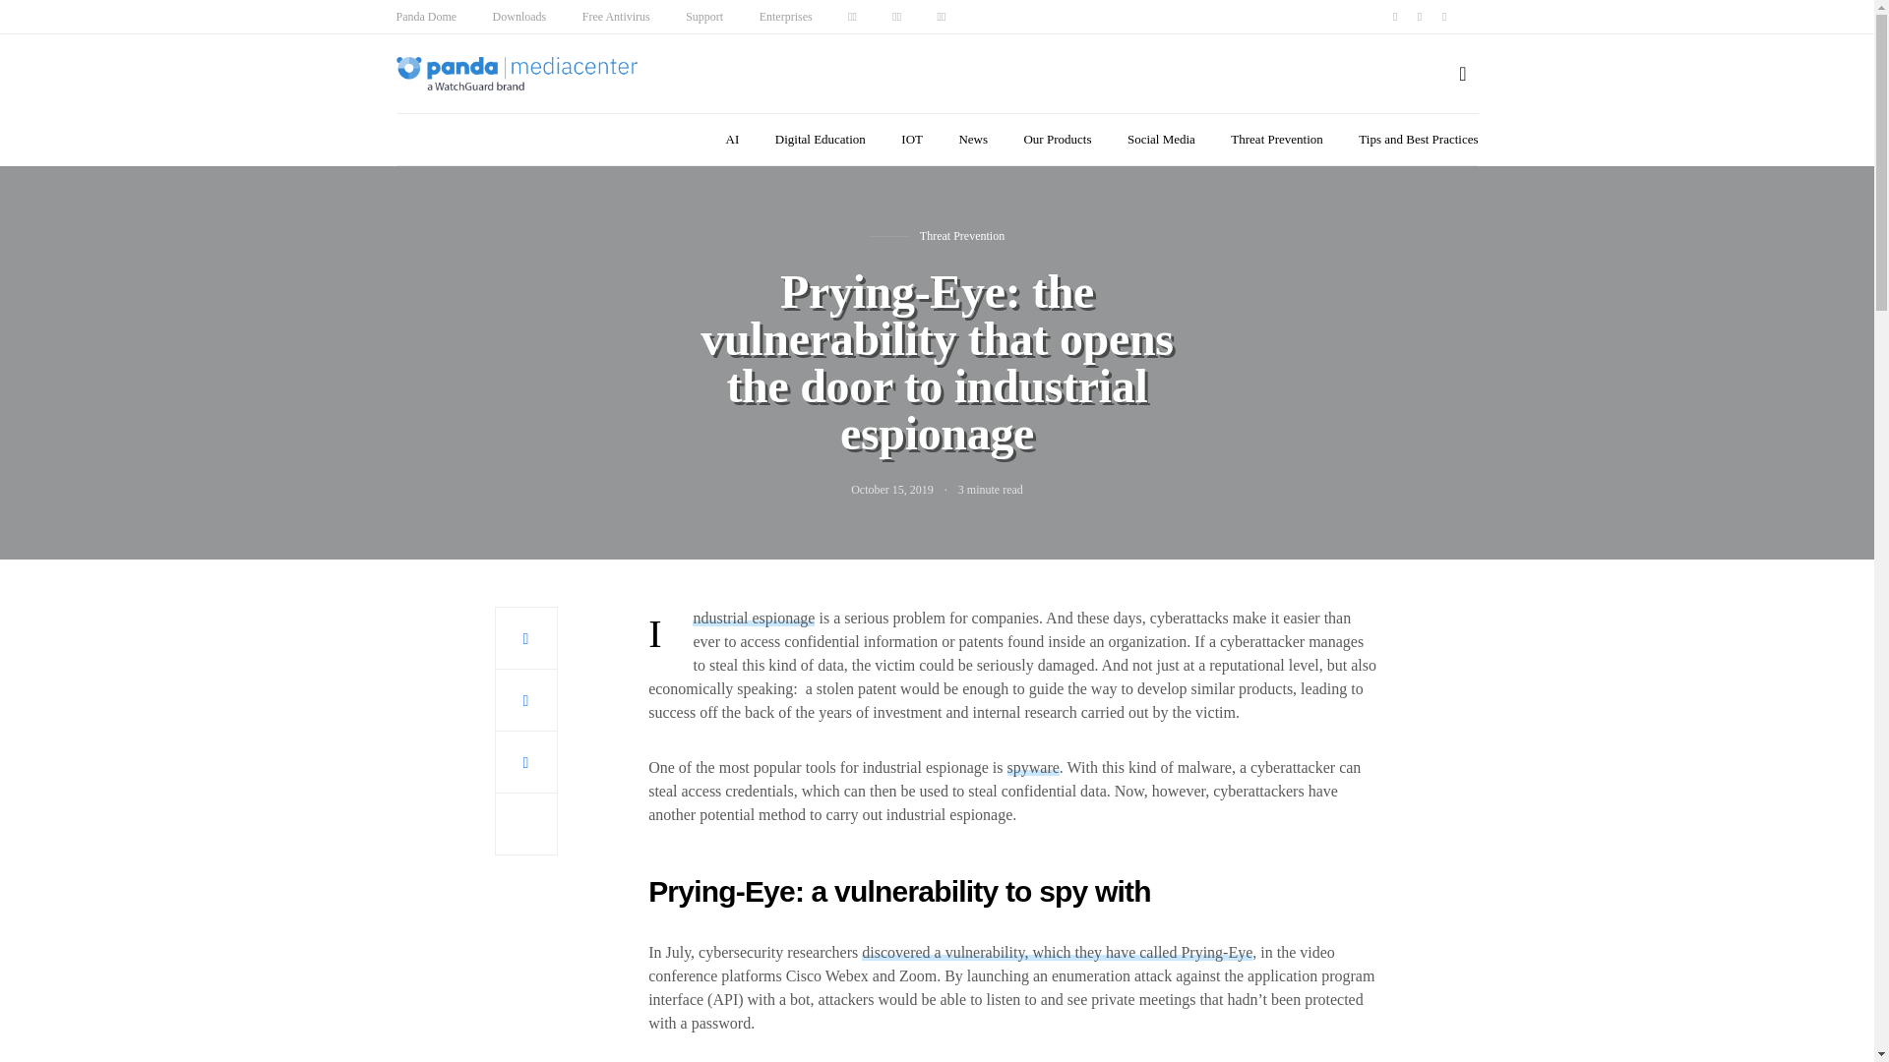 Image resolution: width=1889 pixels, height=1062 pixels. I want to click on Panda Dome, so click(425, 16).